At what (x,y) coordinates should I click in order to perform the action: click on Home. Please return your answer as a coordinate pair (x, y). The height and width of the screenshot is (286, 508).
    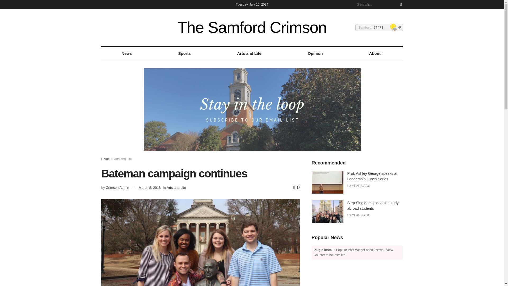
    Looking at the image, I should click on (105, 159).